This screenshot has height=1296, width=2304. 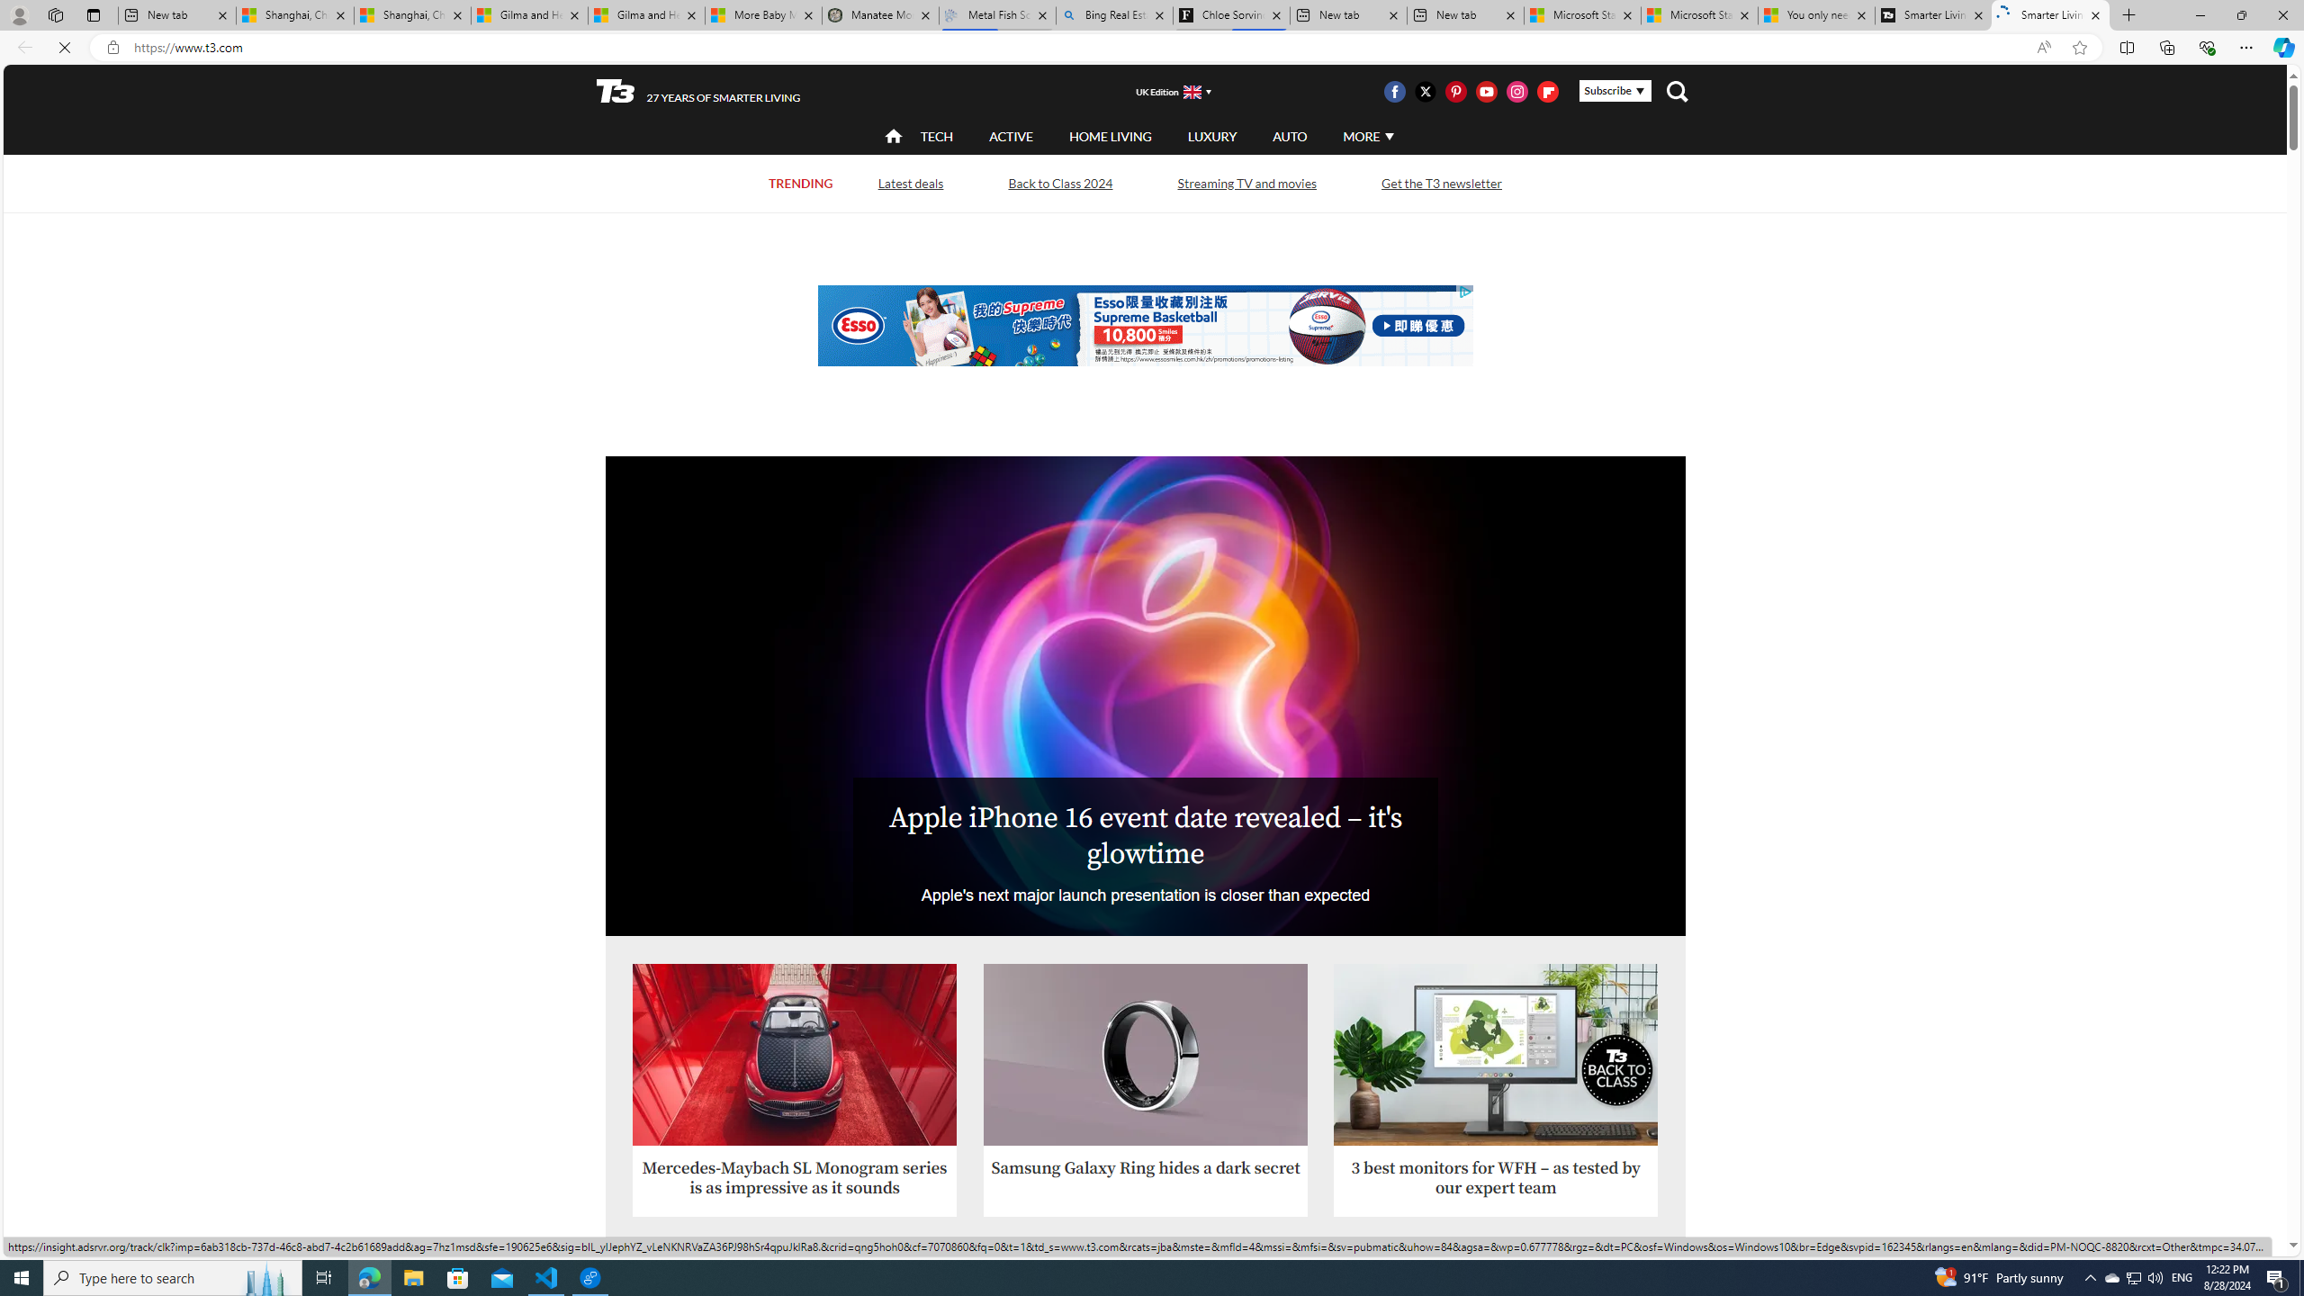 What do you see at coordinates (1496, 1336) in the screenshot?
I see `No 22 launches all-titanium Reactor Aero bike` at bounding box center [1496, 1336].